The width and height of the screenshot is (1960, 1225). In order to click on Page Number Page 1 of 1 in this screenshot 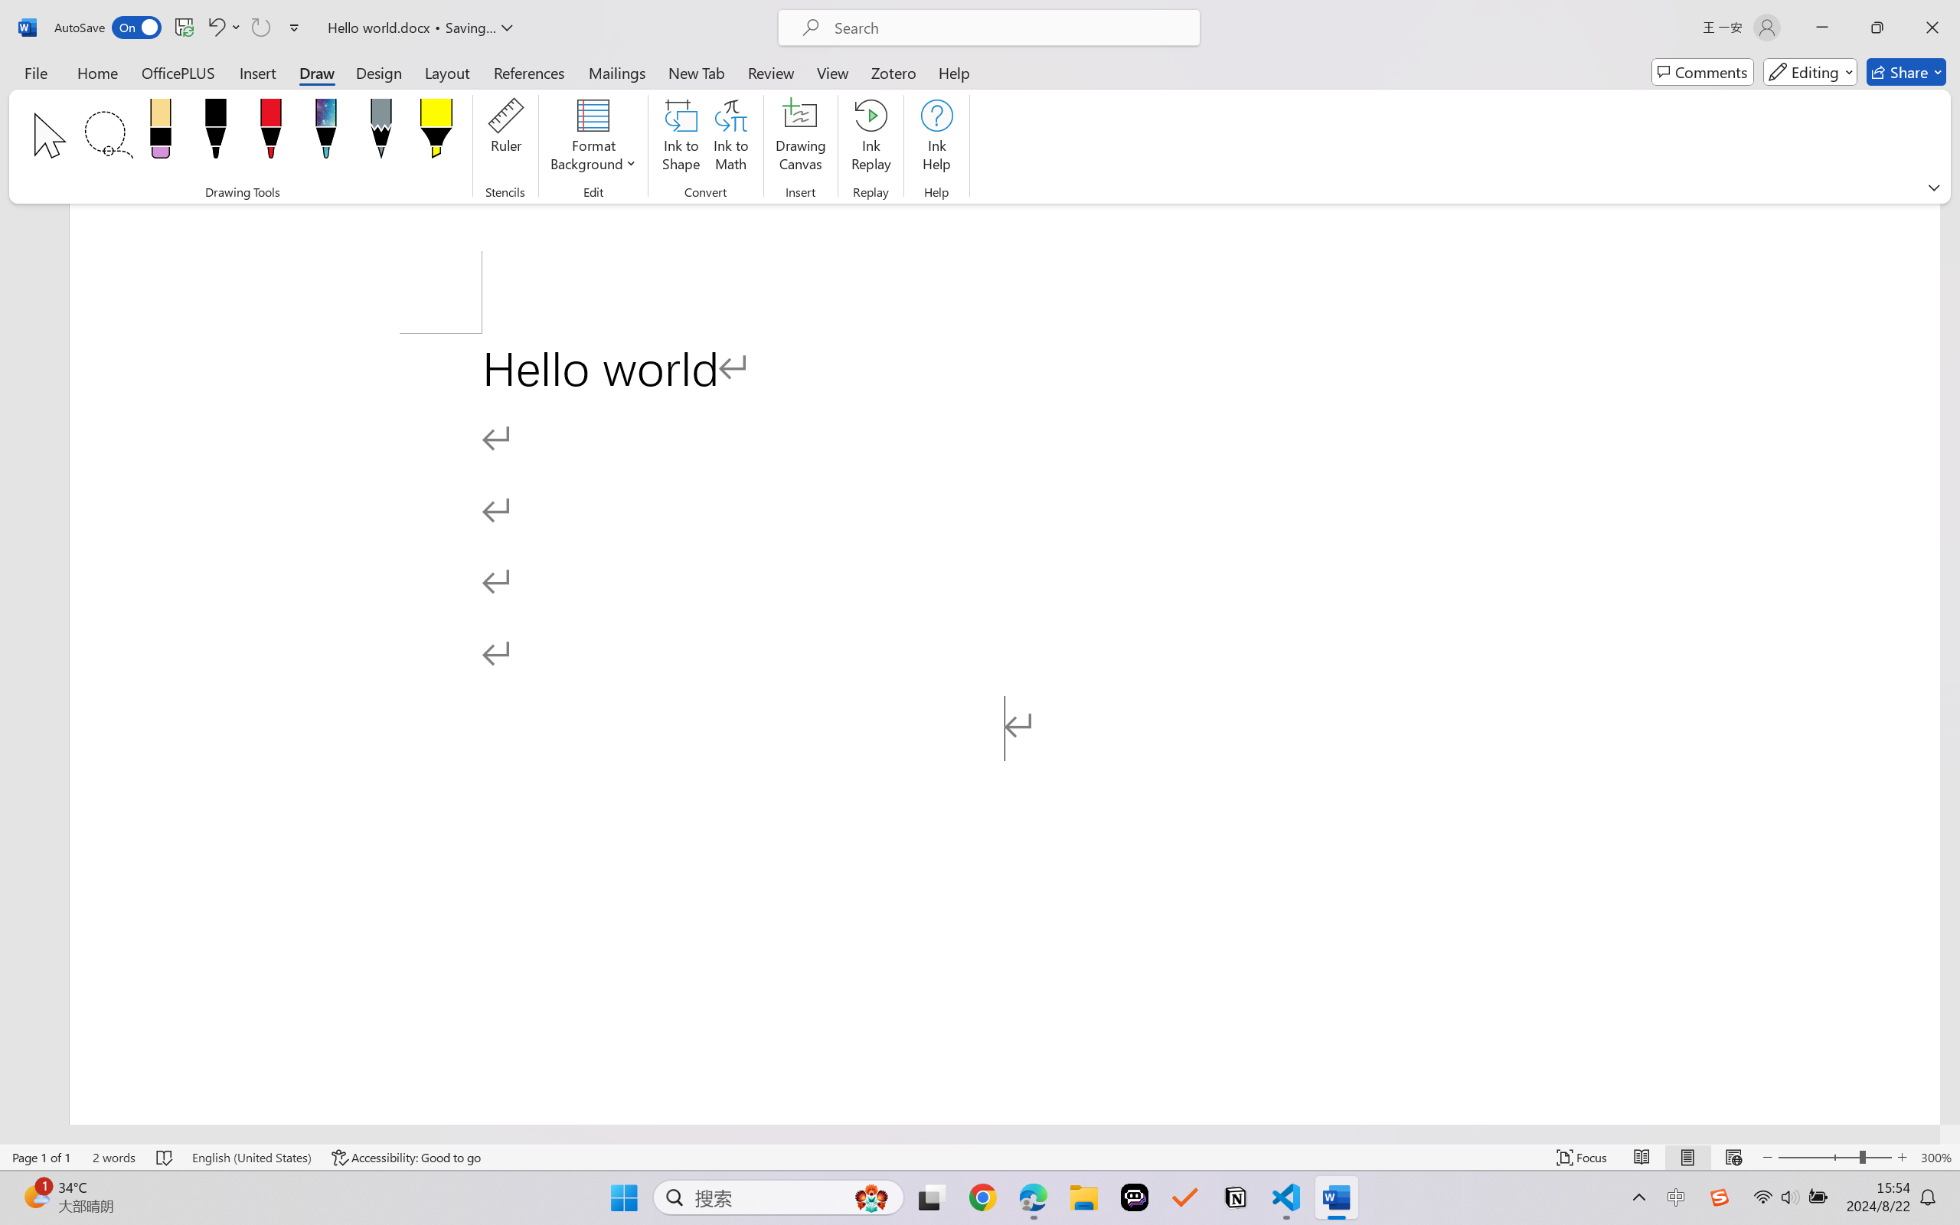, I will do `click(41, 1158)`.